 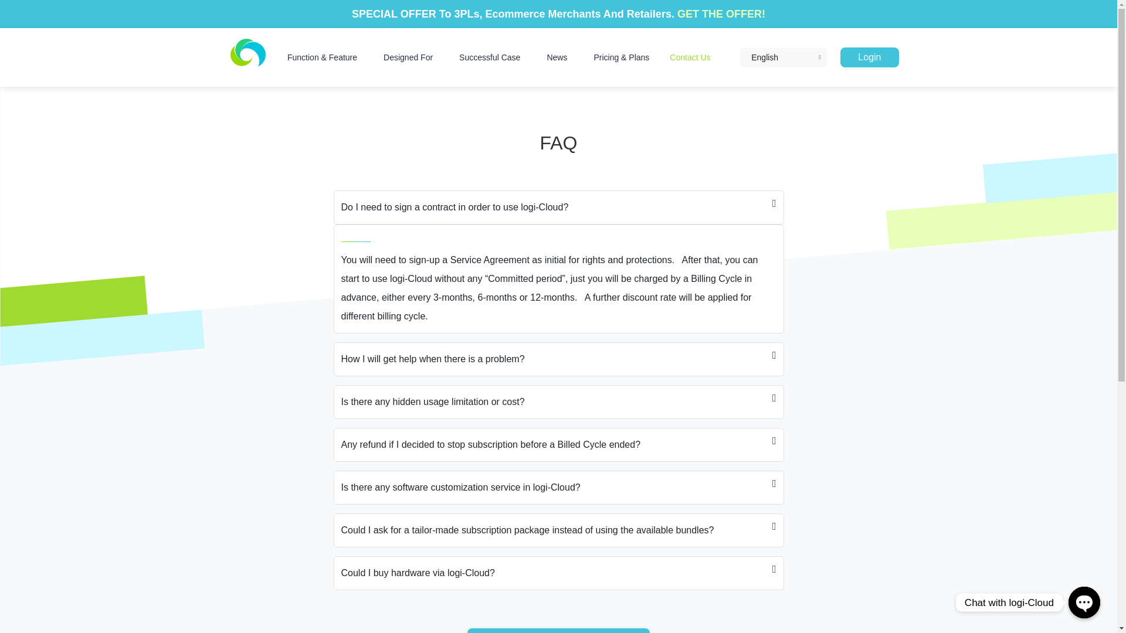 I want to click on Designed For, so click(x=412, y=57).